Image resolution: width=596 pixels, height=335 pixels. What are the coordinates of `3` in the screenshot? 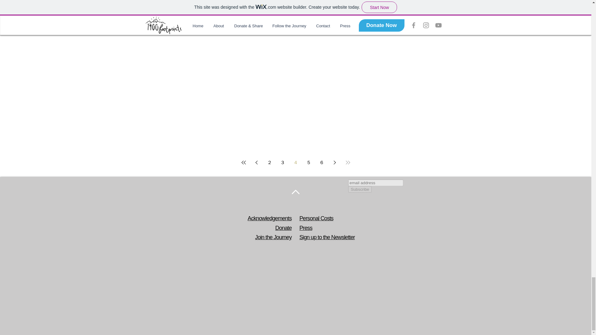 It's located at (282, 163).